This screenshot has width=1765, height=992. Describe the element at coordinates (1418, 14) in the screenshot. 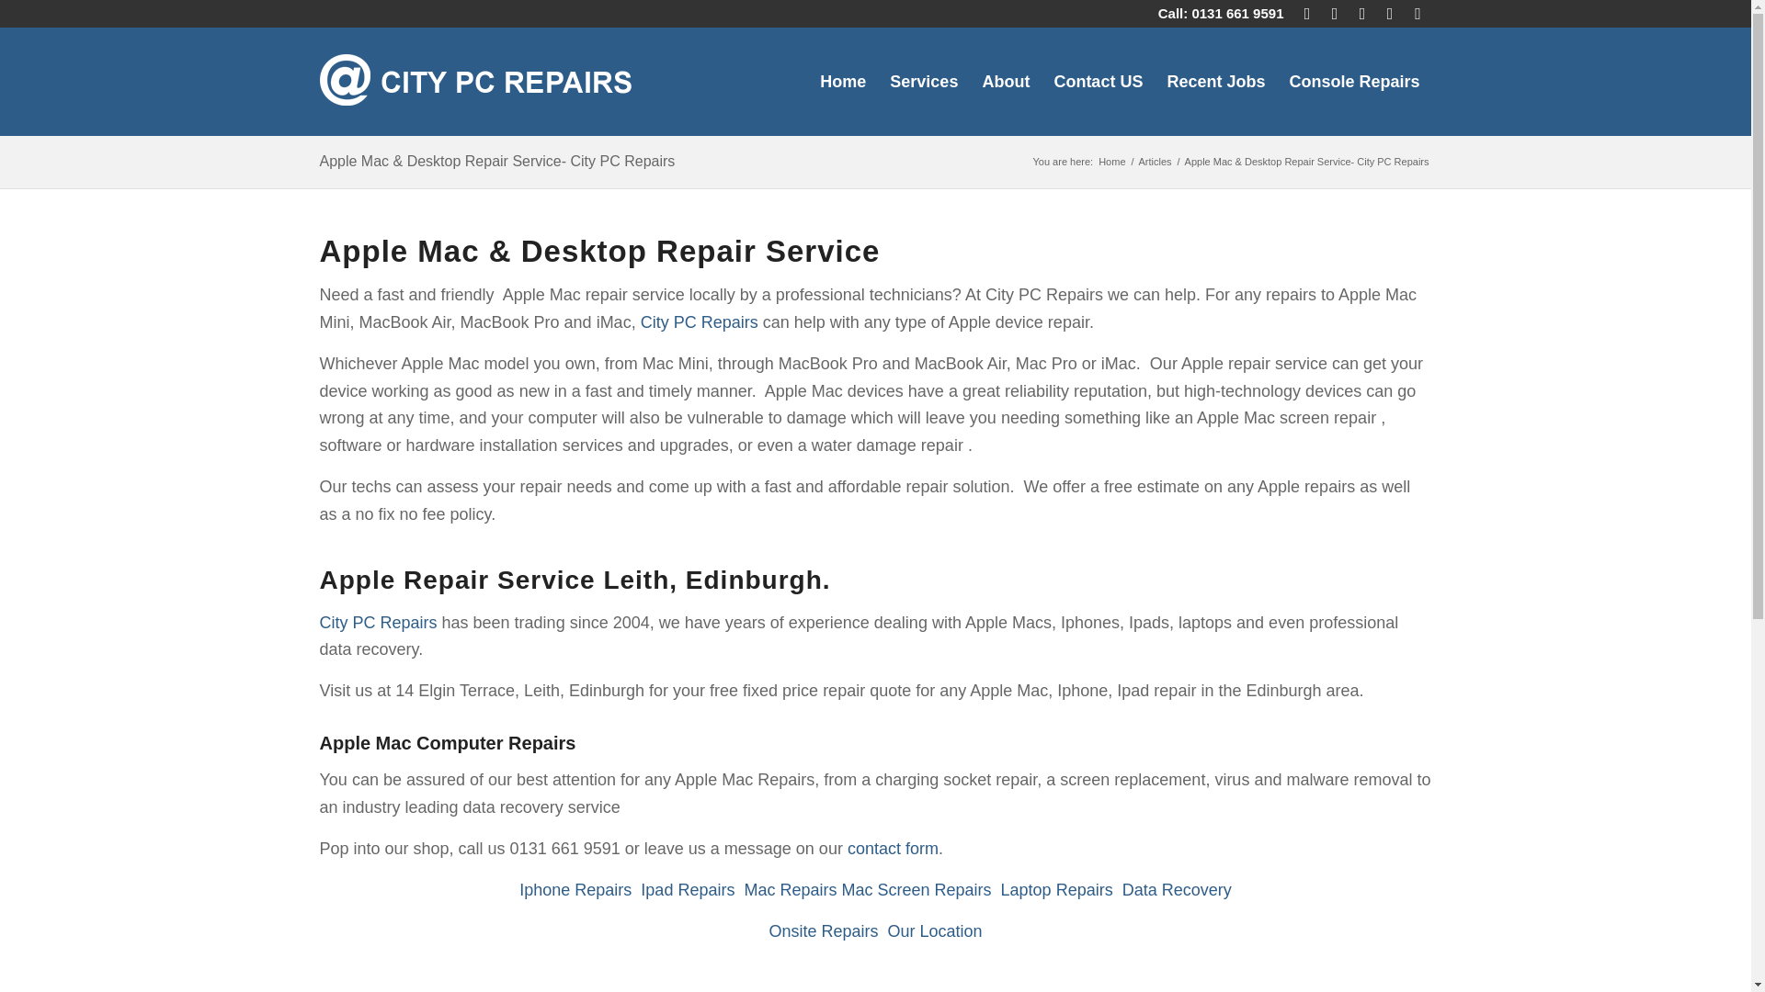

I see `Tumblr` at that location.